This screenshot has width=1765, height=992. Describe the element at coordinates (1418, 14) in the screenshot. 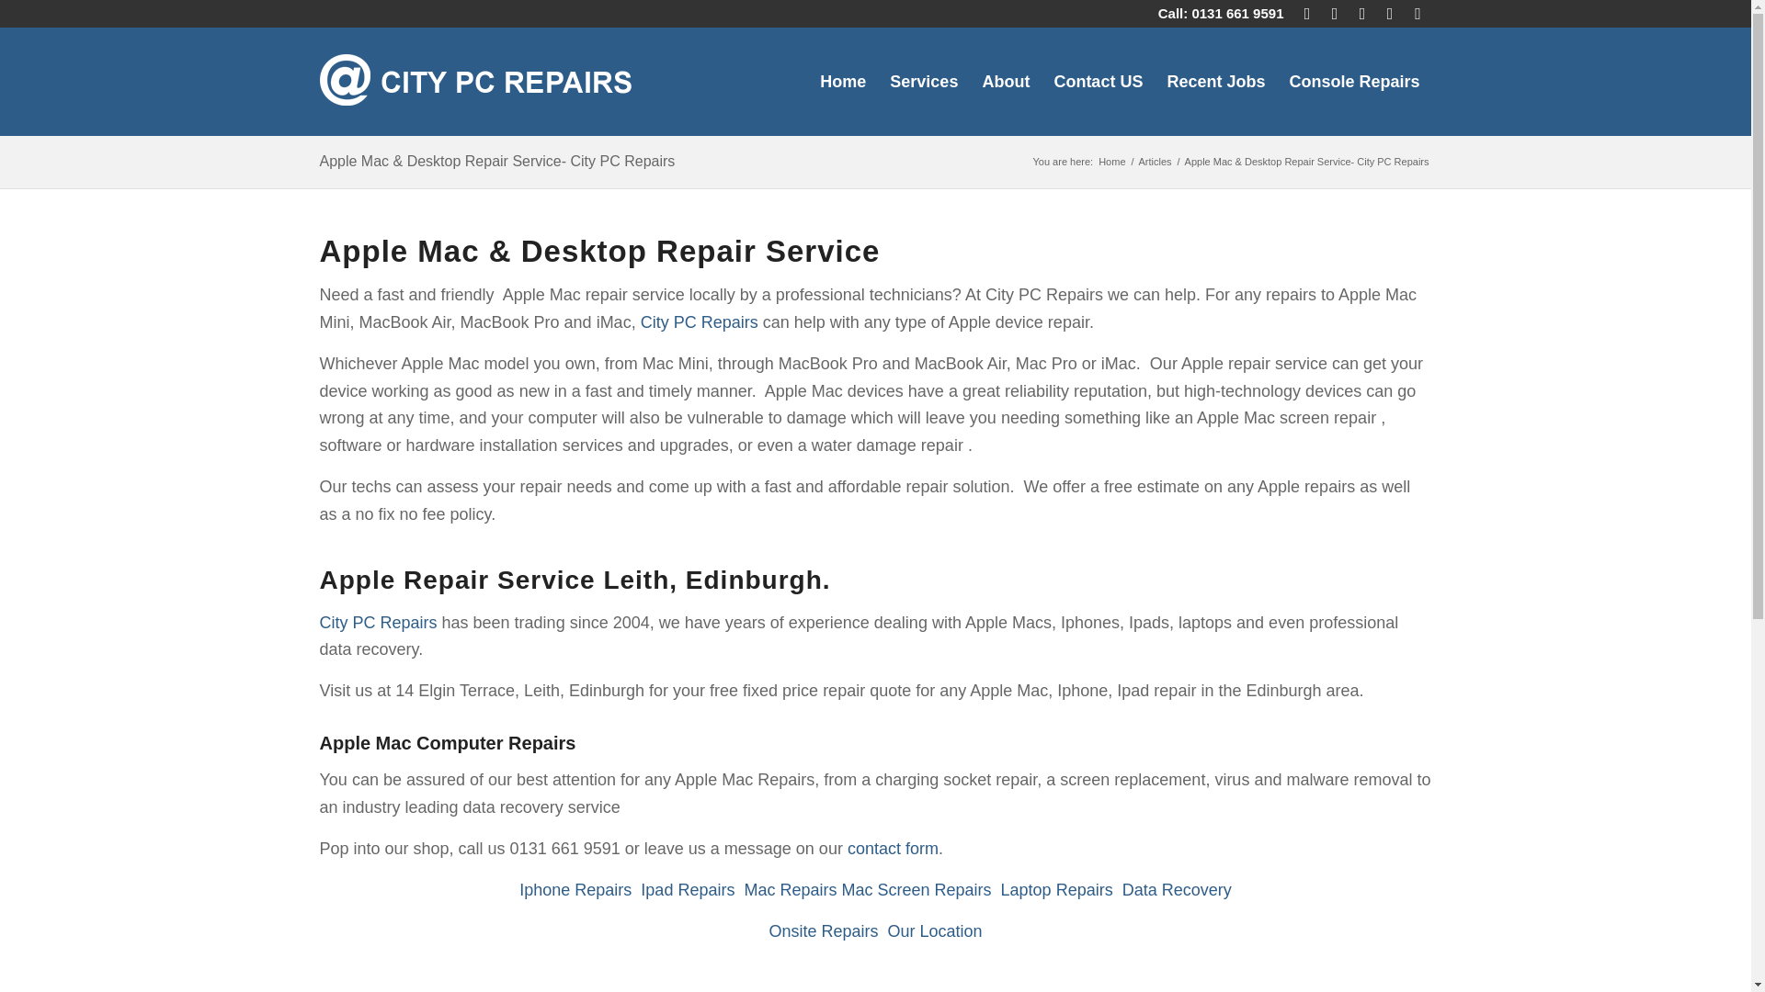

I see `Tumblr` at that location.